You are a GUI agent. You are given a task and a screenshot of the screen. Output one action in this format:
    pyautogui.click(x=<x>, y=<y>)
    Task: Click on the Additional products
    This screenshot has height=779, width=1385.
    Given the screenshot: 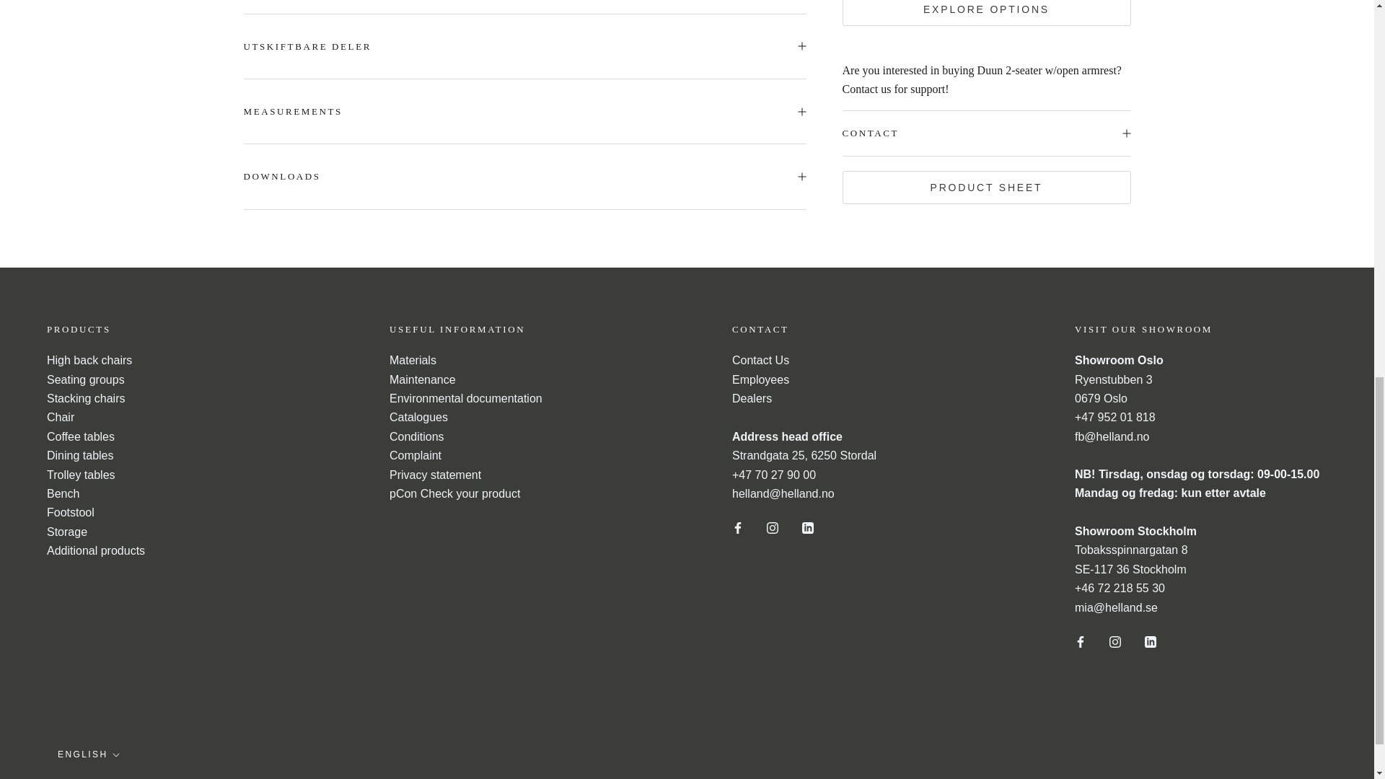 What is the action you would take?
    pyautogui.click(x=96, y=550)
    